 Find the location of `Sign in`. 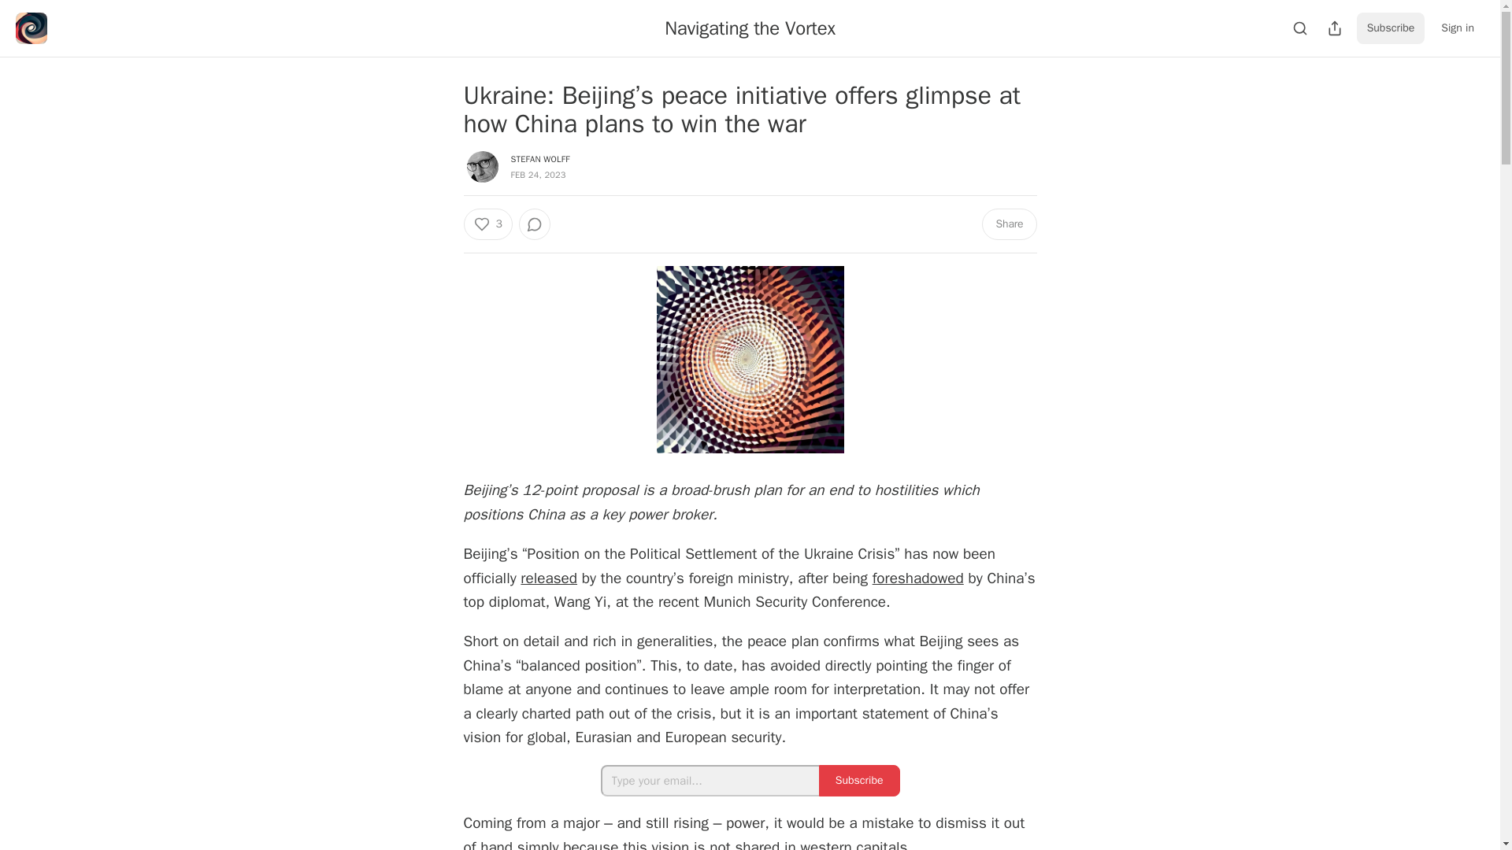

Sign in is located at coordinates (1457, 28).